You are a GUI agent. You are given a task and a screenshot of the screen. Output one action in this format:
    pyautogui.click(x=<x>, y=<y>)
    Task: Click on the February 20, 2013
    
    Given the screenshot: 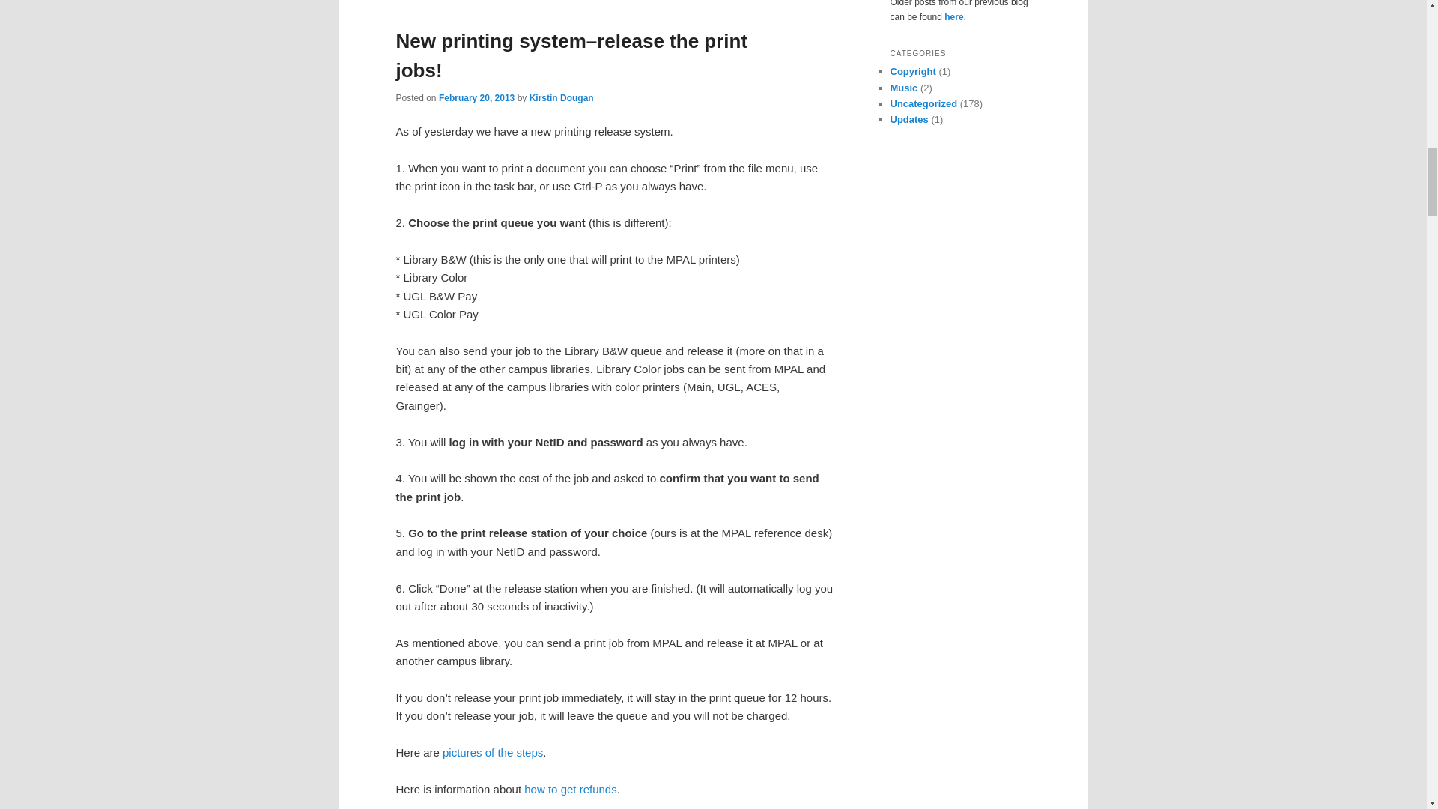 What is the action you would take?
    pyautogui.click(x=476, y=98)
    